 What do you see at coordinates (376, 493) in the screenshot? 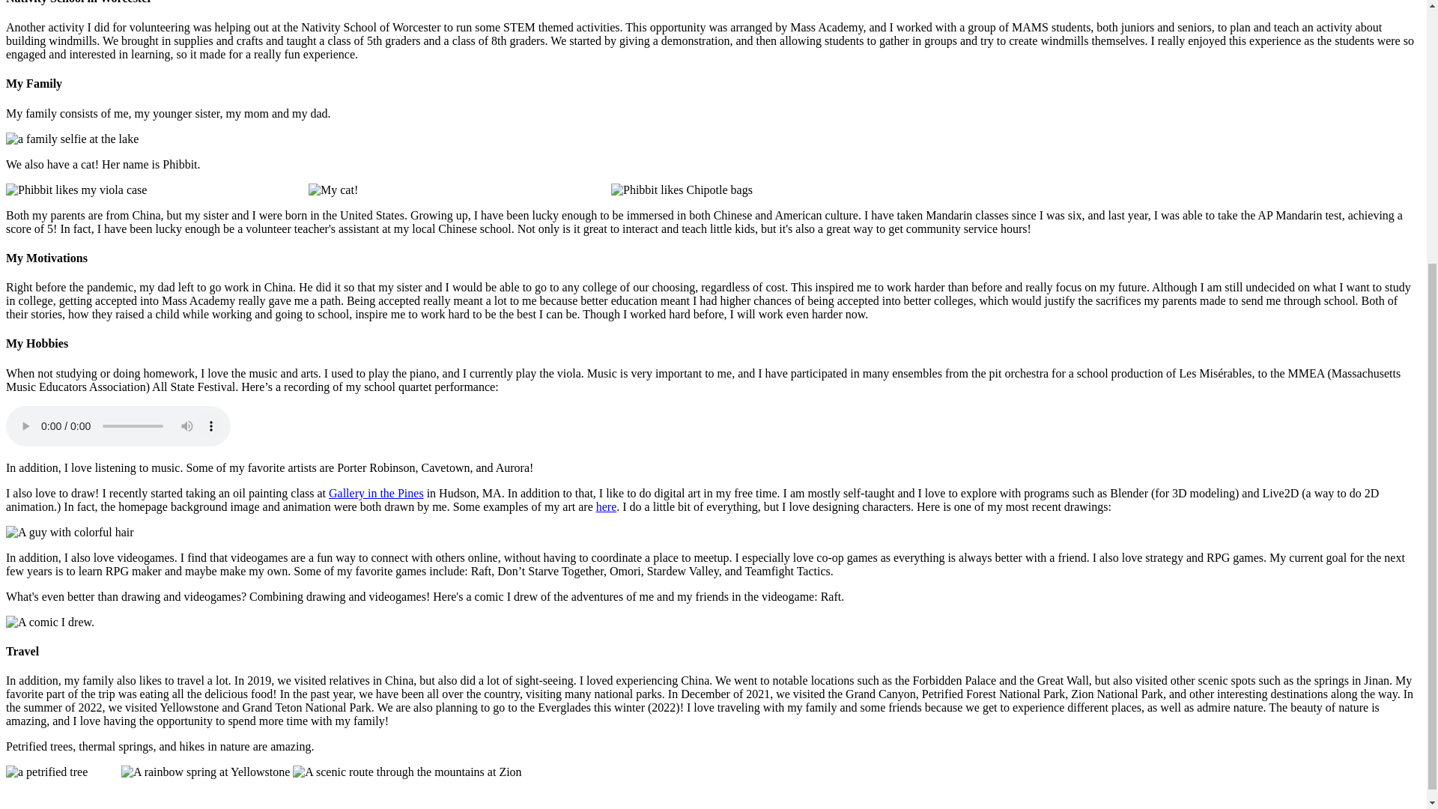
I see `Gallery in the Pines` at bounding box center [376, 493].